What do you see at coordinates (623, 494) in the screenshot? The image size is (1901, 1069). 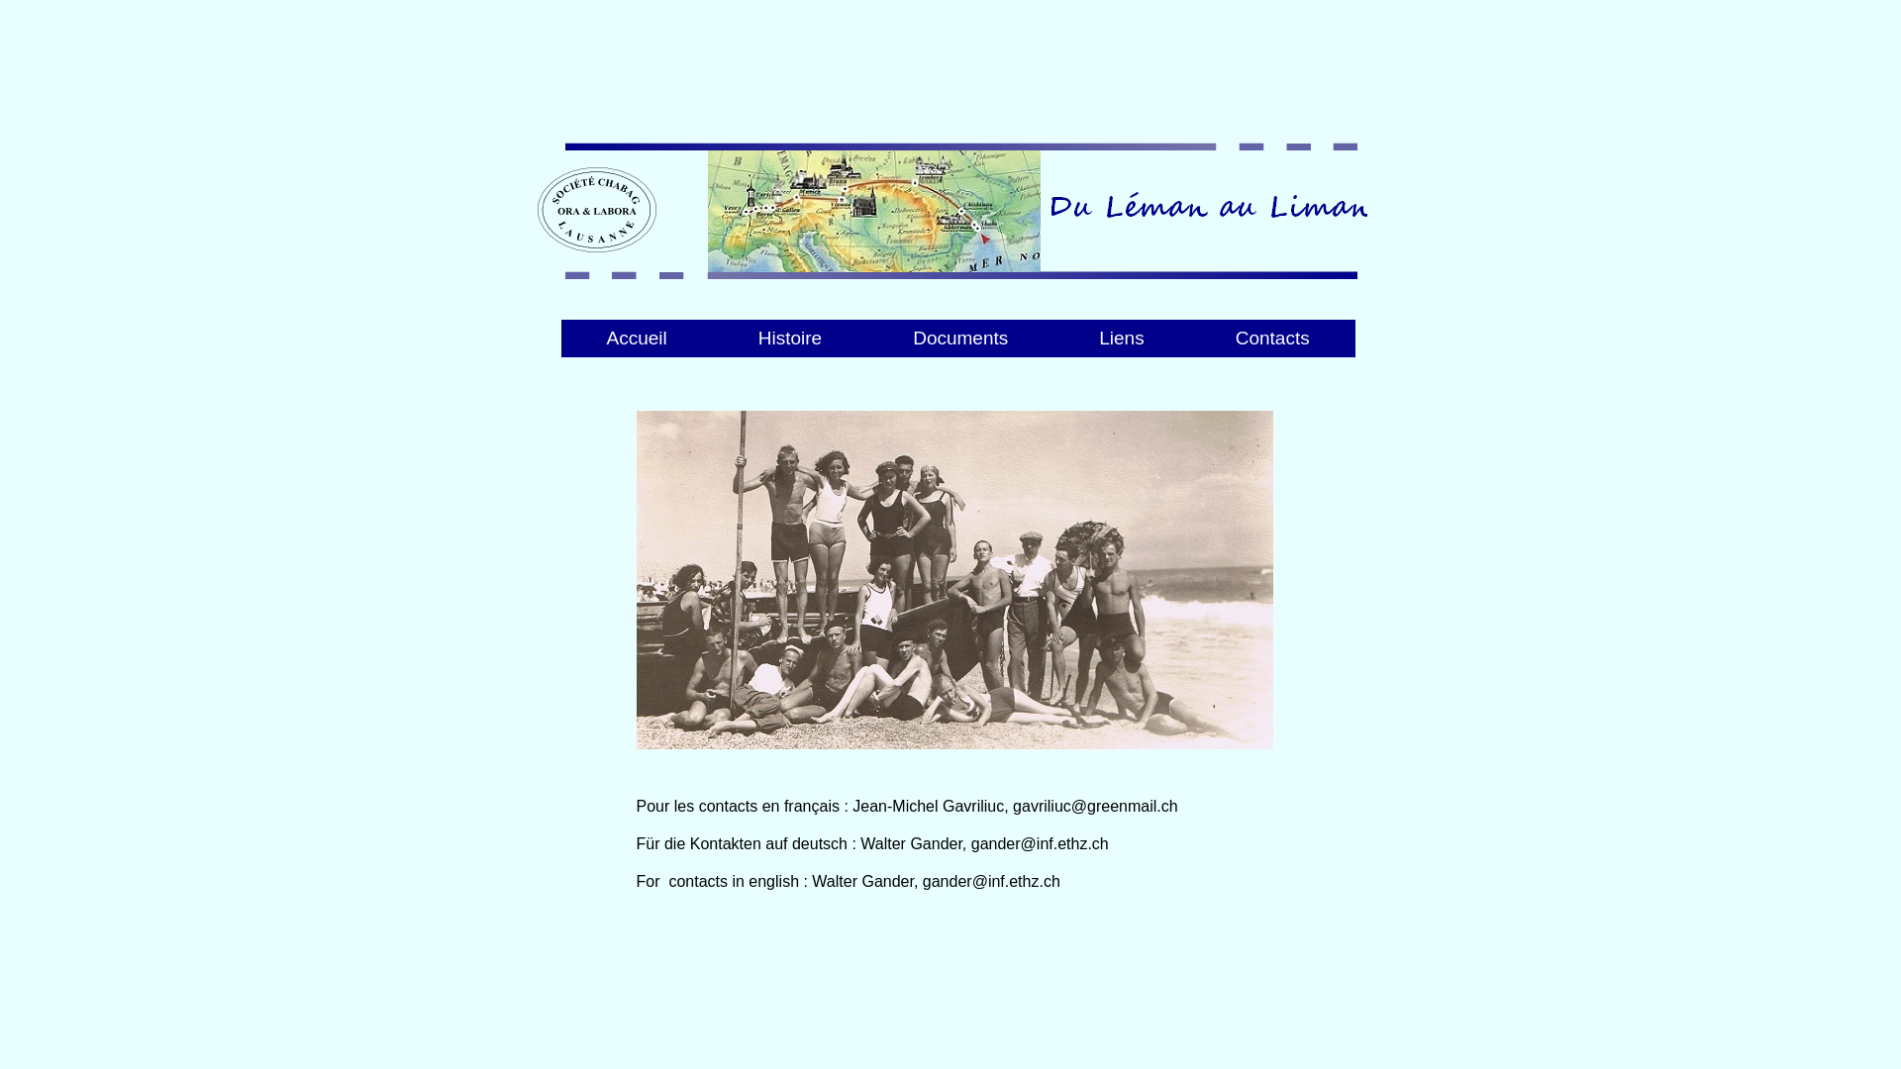 I see `Liens` at bounding box center [623, 494].